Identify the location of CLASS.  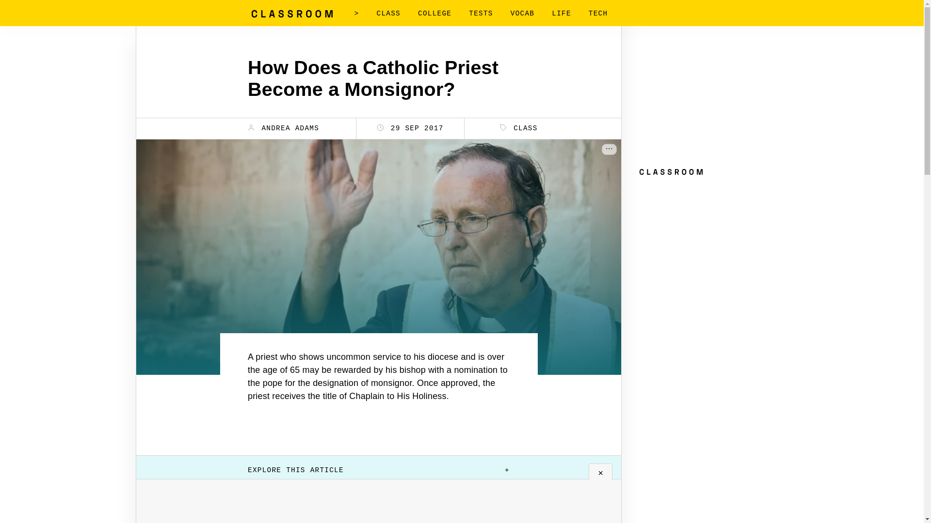
(519, 128).